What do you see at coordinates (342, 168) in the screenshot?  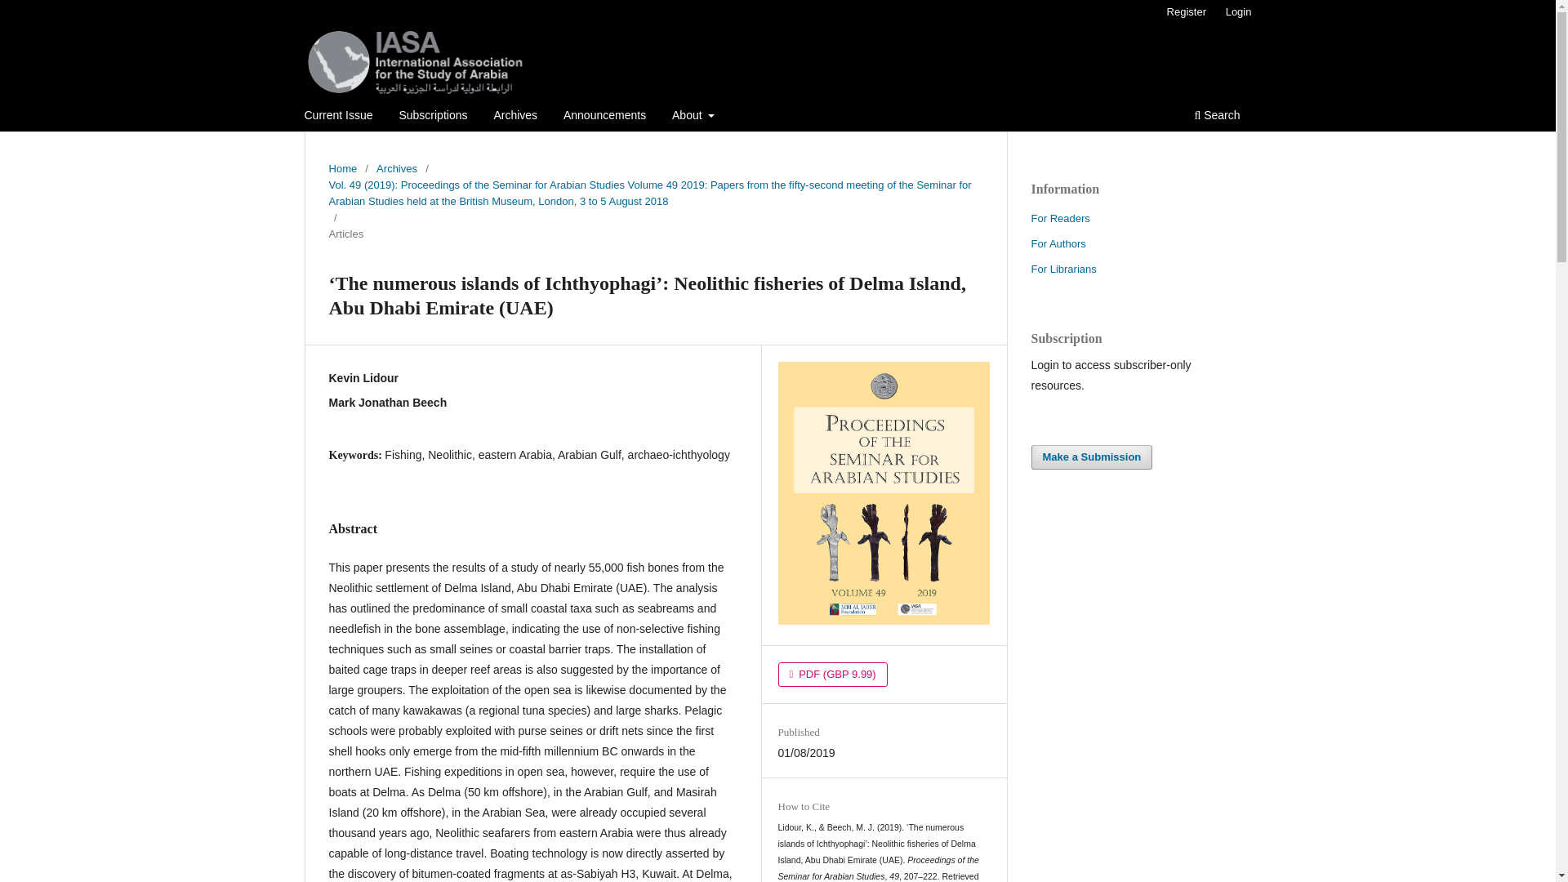 I see `Home` at bounding box center [342, 168].